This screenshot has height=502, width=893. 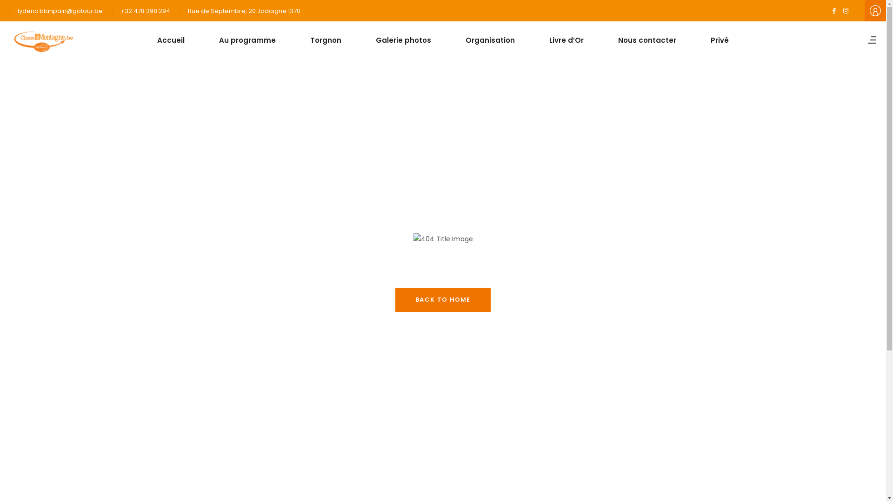 I want to click on Rue de Septembre, 20 Jodoigne 1370, so click(x=240, y=11).